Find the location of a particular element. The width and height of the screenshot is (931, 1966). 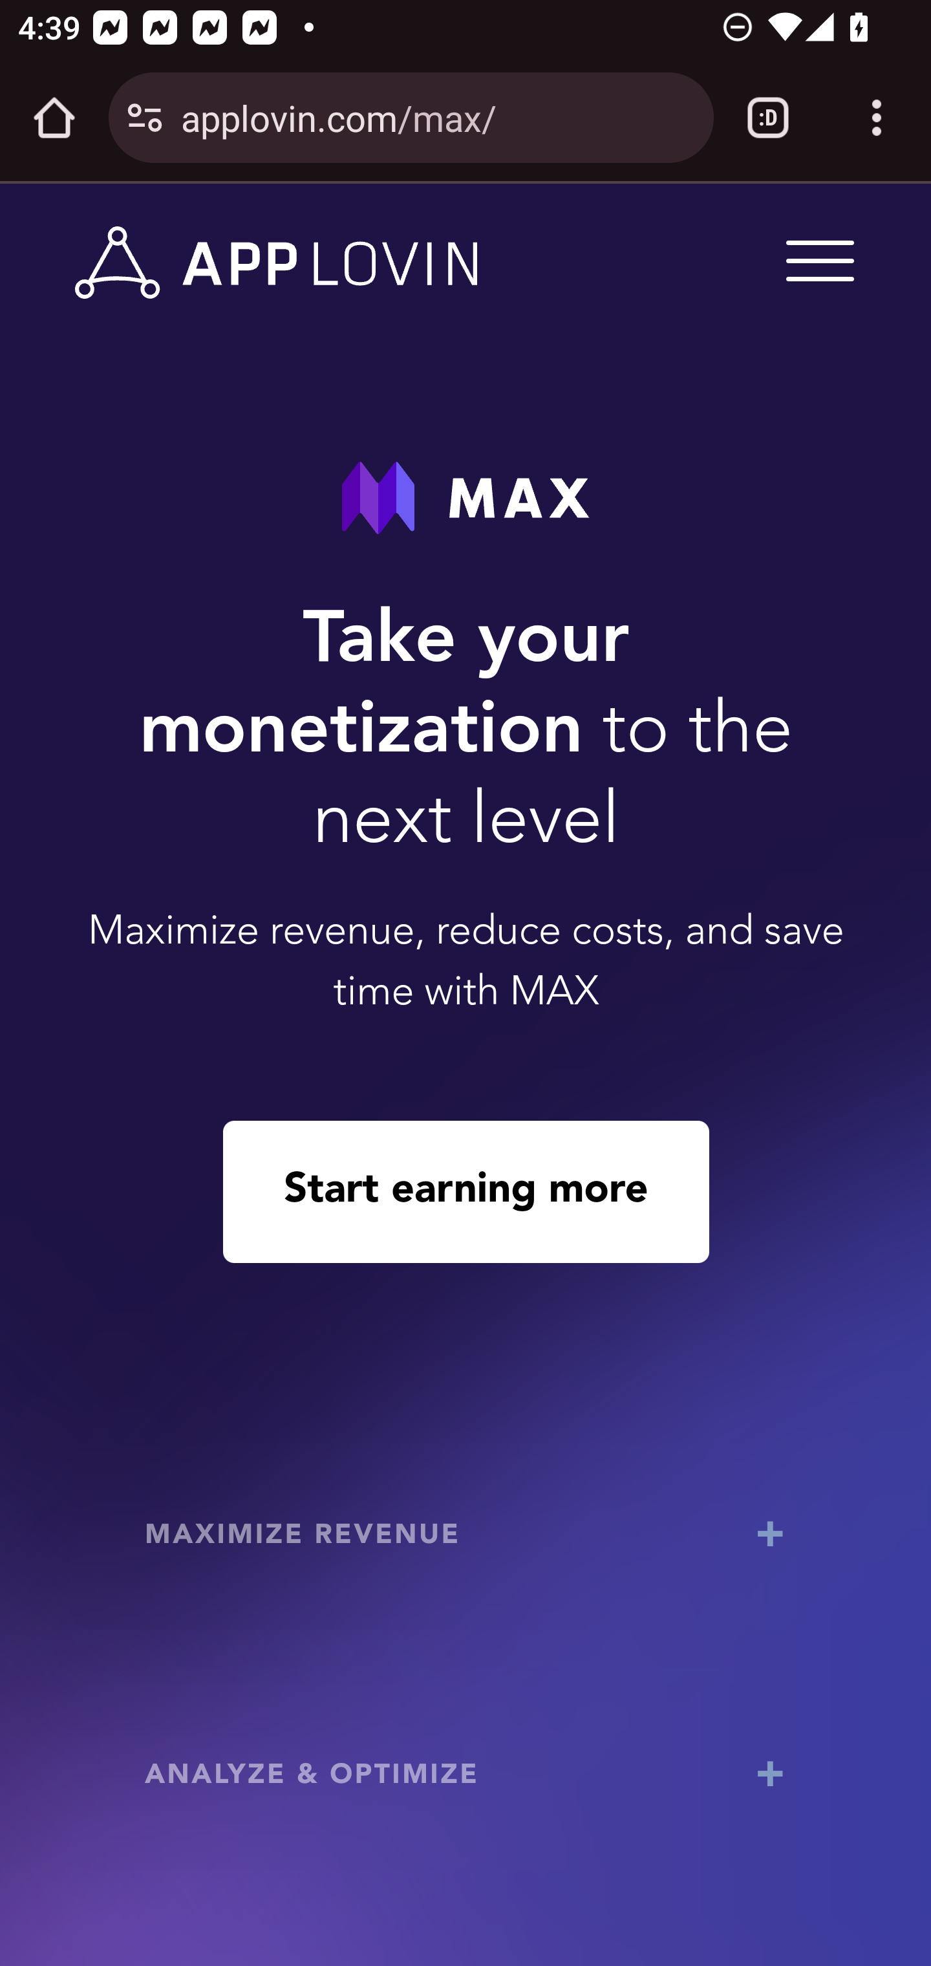

Switch or close tabs is located at coordinates (768, 118).